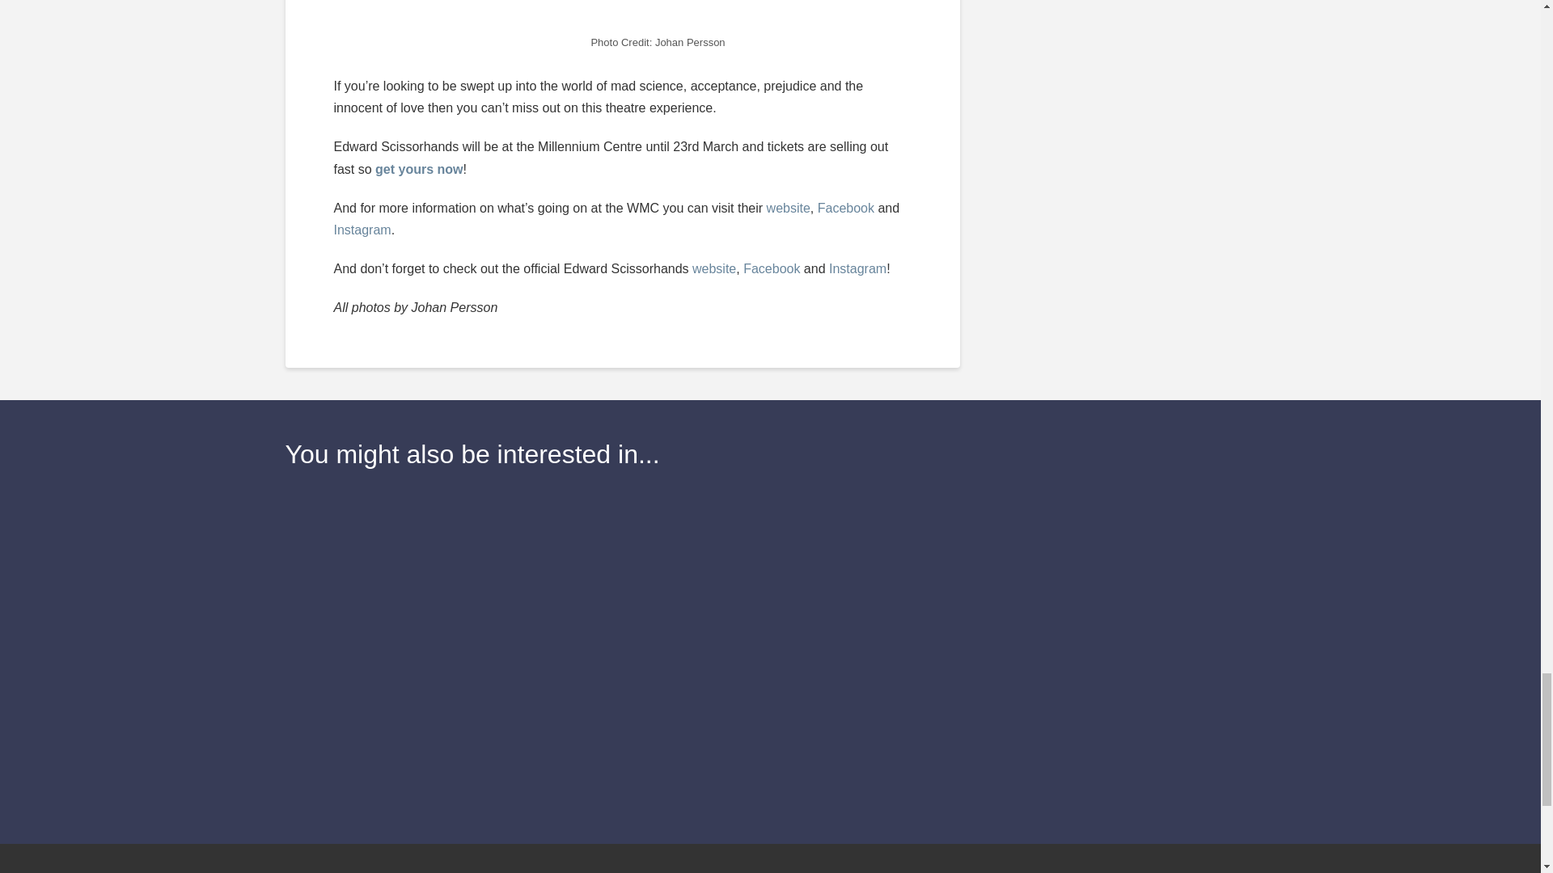 This screenshot has width=1553, height=873. What do you see at coordinates (846, 208) in the screenshot?
I see `Facebook` at bounding box center [846, 208].